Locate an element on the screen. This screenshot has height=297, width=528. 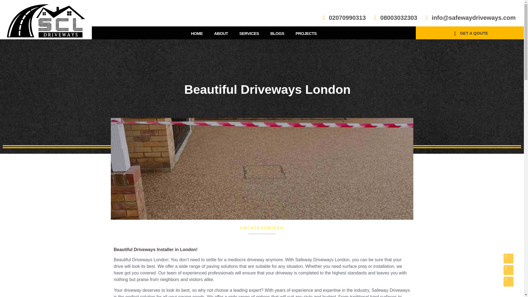
HOME is located at coordinates (196, 33).